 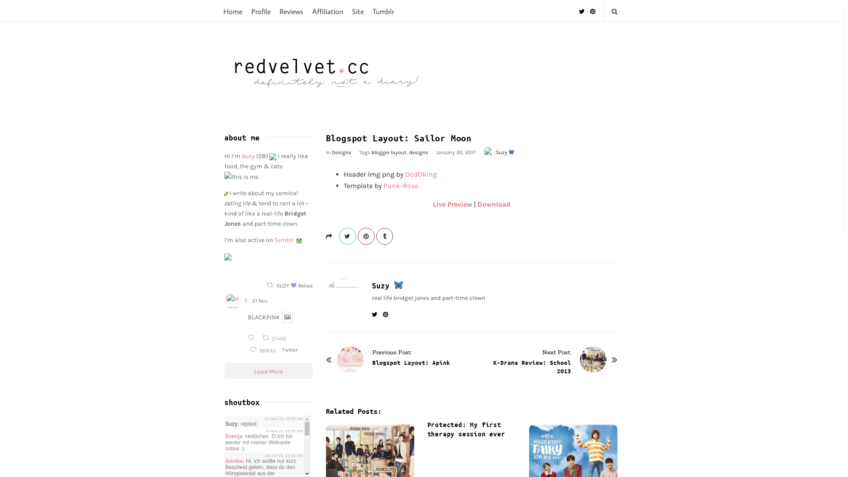 What do you see at coordinates (291, 350) in the screenshot?
I see `Twitter 1727074734771491246` at bounding box center [291, 350].